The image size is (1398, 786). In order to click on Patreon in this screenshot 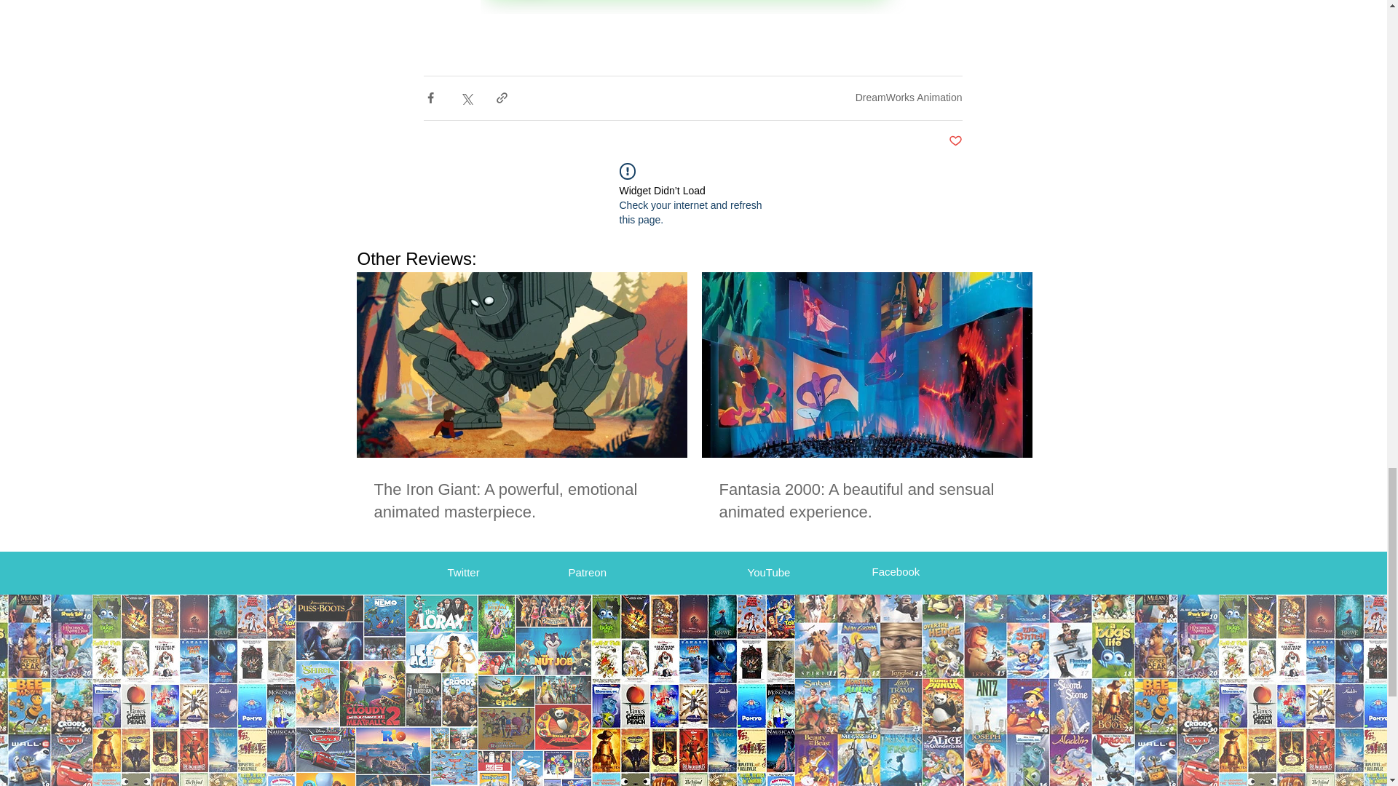, I will do `click(587, 572)`.